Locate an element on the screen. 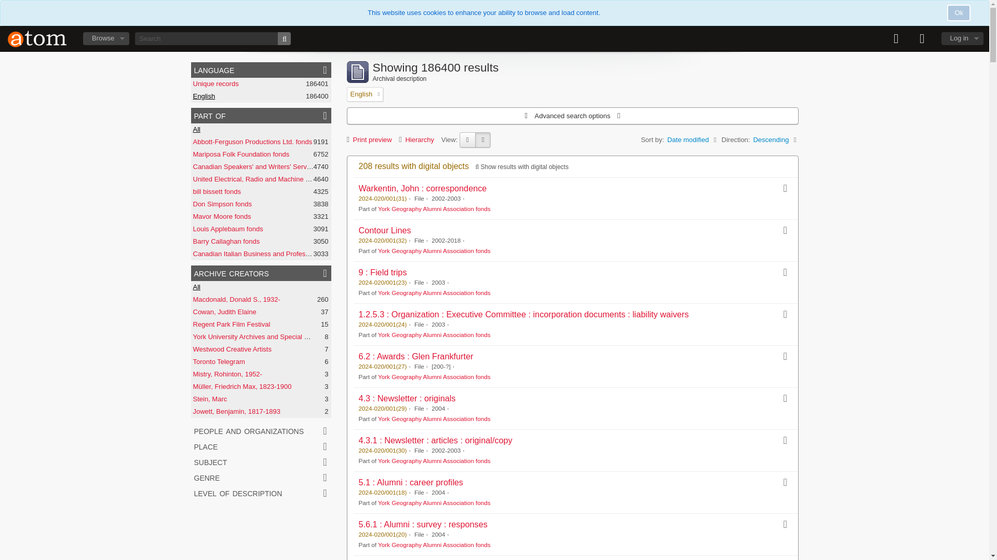 This screenshot has height=560, width=997. Cowan, Judith Elaine is located at coordinates (224, 312).